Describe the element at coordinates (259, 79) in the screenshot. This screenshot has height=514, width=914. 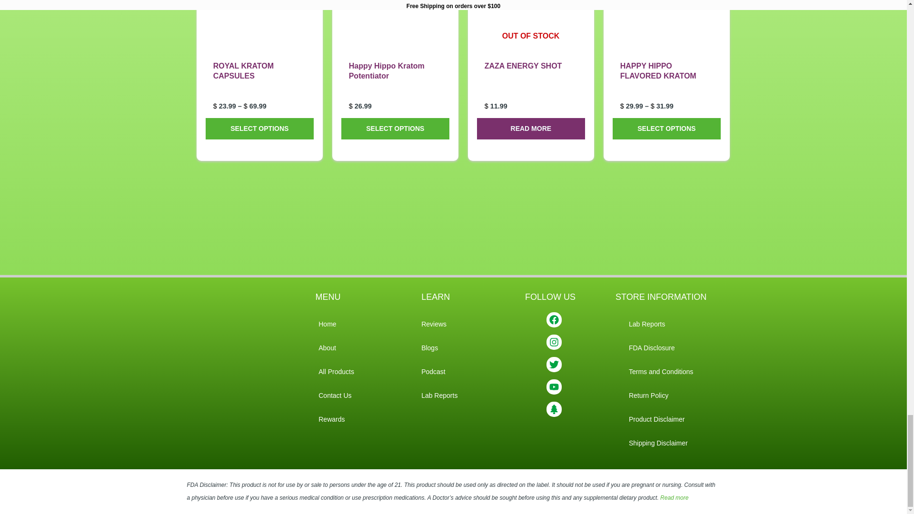
I see `ROYAL KRATOM CAPSULES` at that location.